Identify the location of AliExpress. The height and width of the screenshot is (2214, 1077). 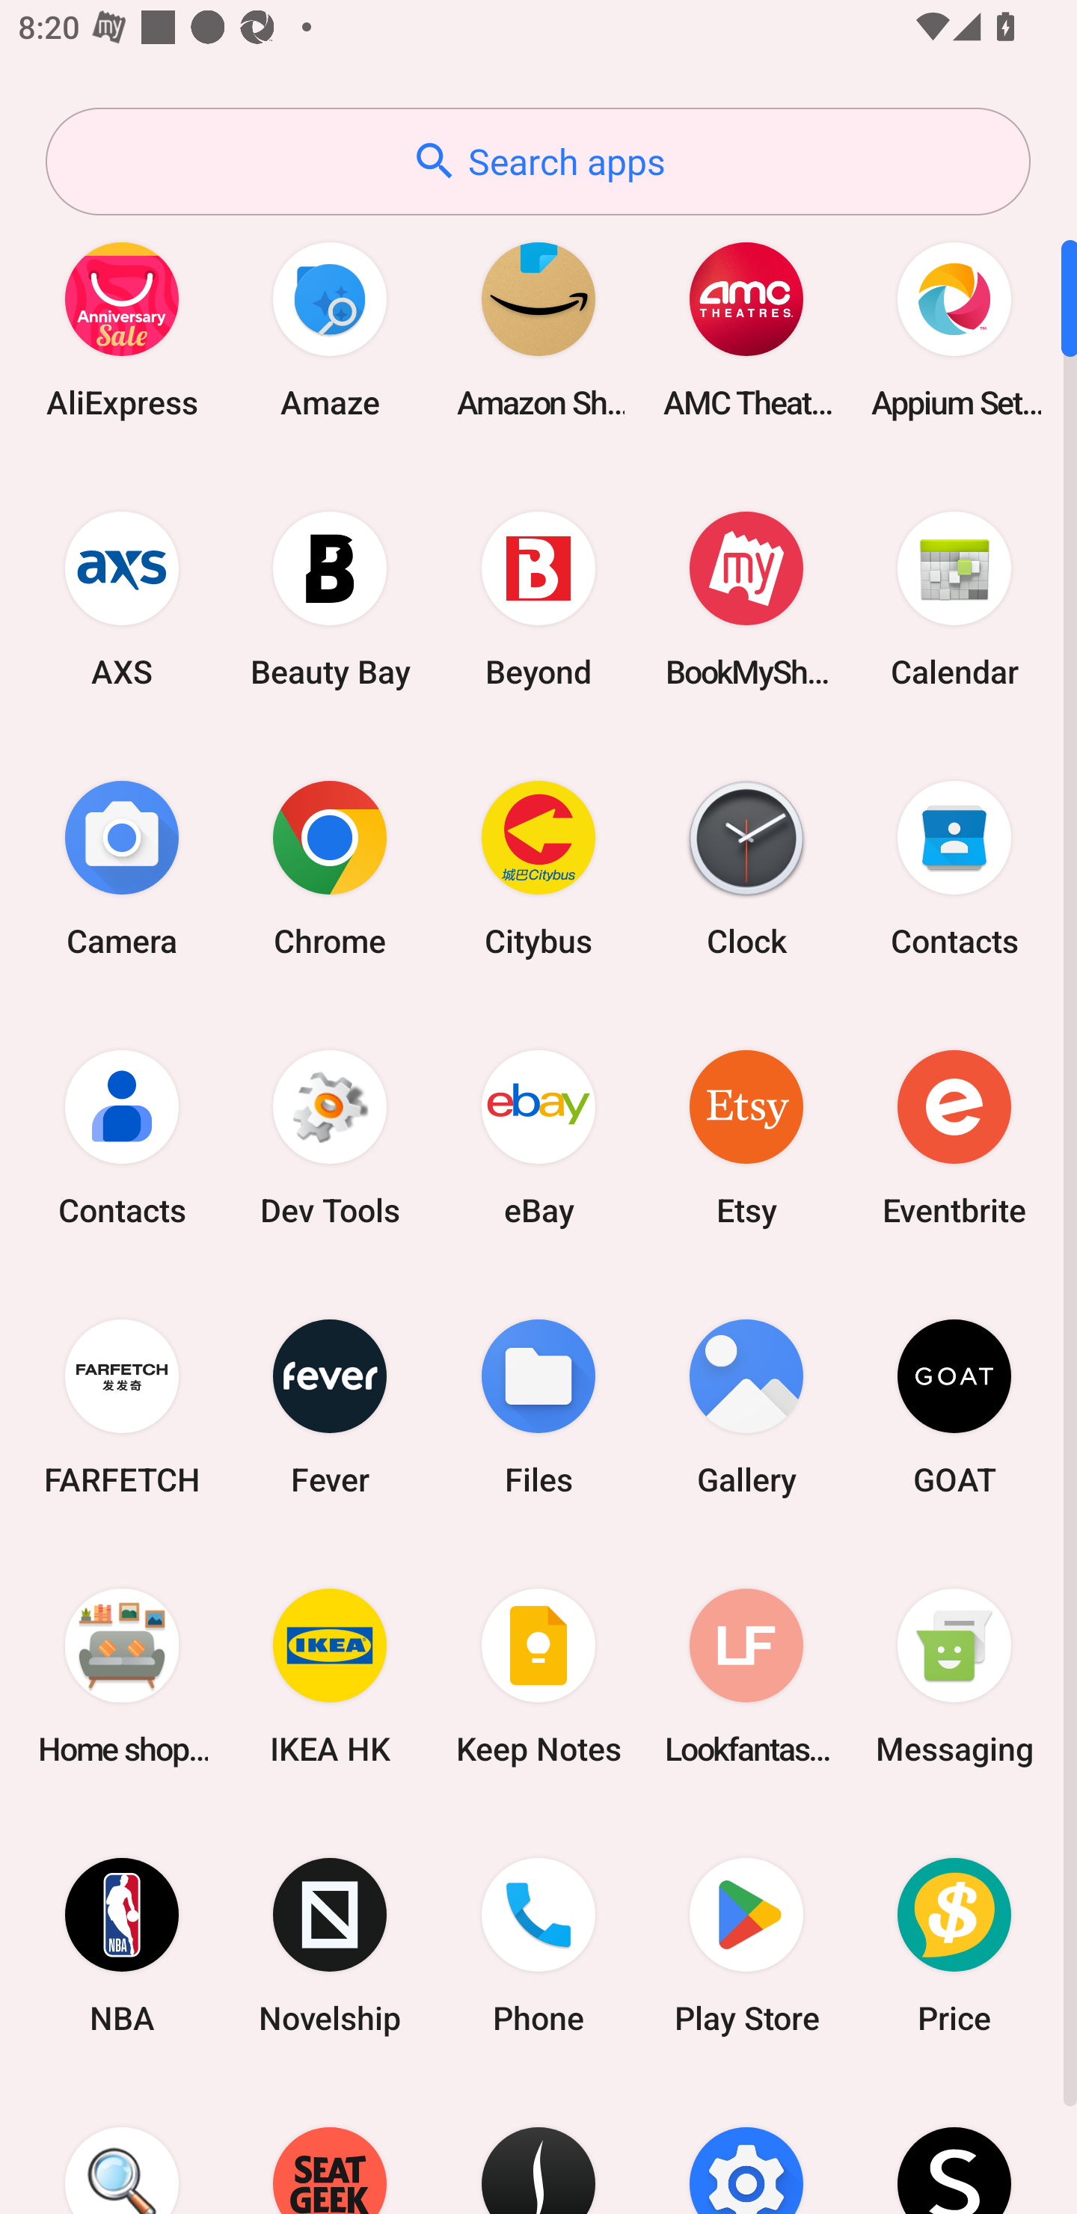
(122, 329).